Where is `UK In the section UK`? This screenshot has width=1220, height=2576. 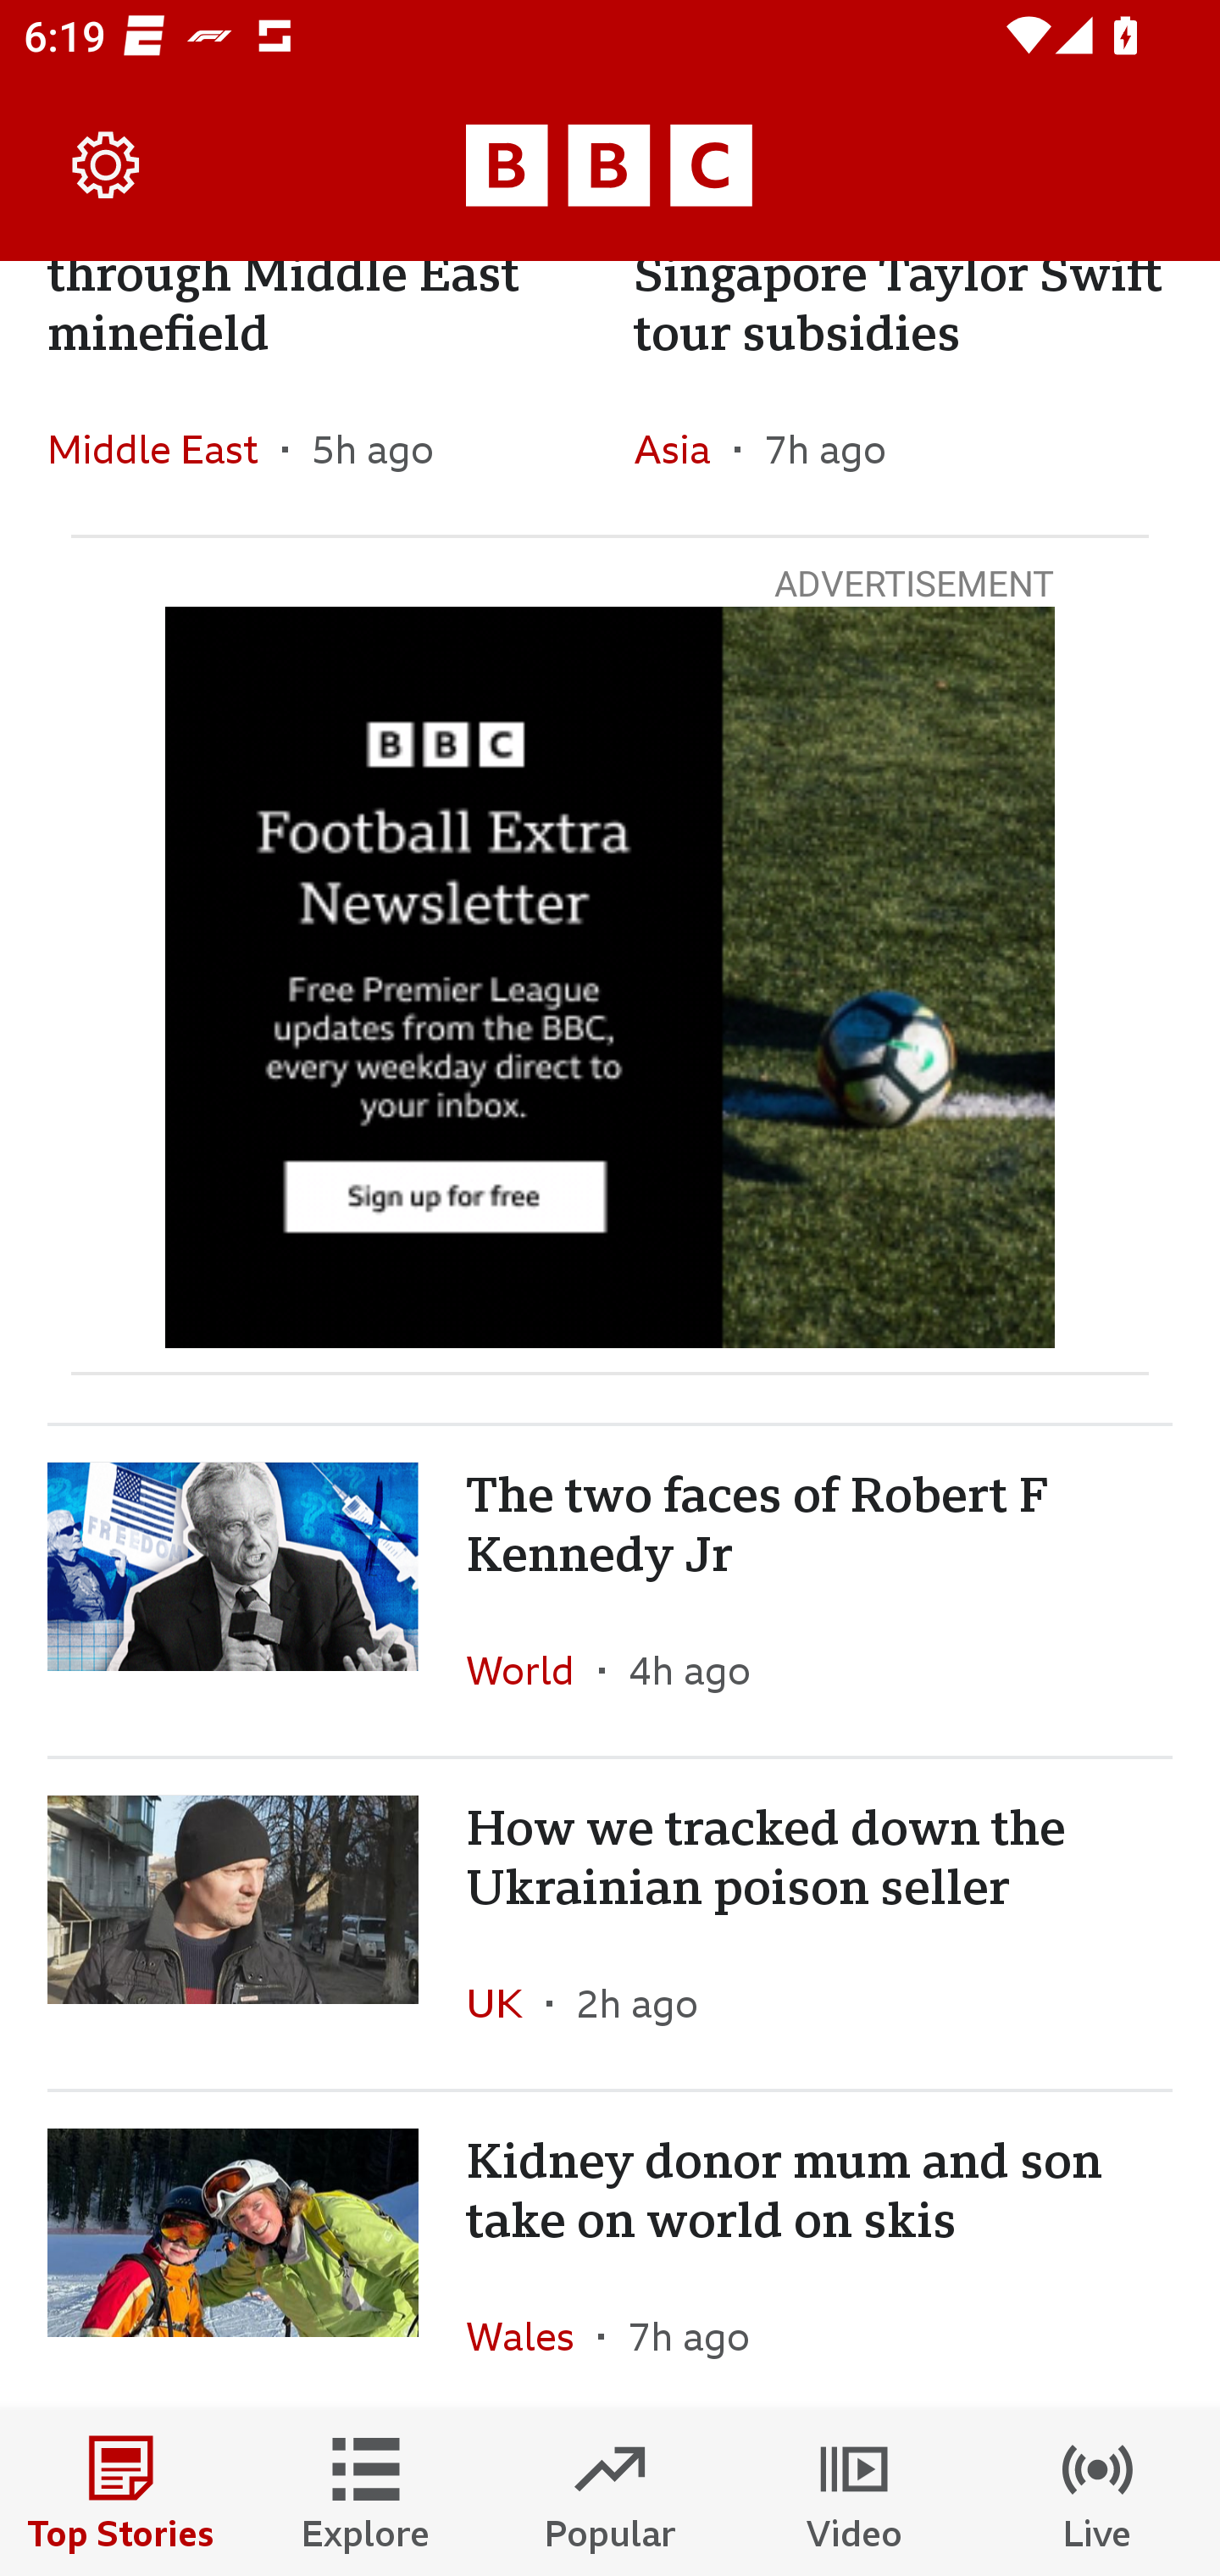
UK In the section UK is located at coordinates (507, 2002).